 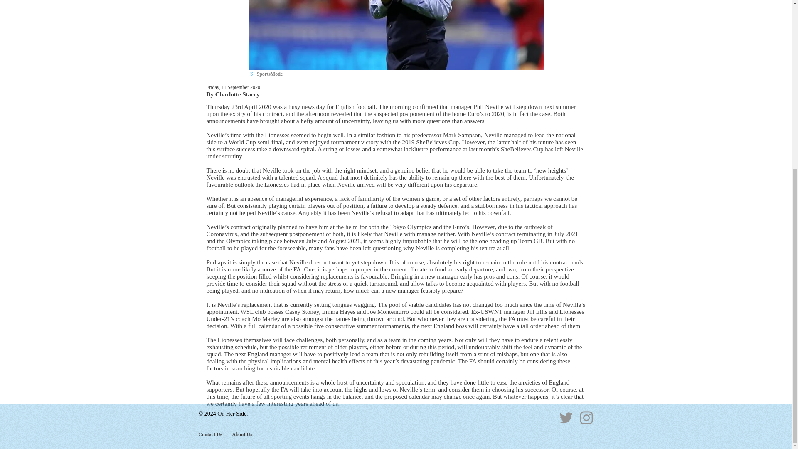 What do you see at coordinates (210, 434) in the screenshot?
I see `Contact Us` at bounding box center [210, 434].